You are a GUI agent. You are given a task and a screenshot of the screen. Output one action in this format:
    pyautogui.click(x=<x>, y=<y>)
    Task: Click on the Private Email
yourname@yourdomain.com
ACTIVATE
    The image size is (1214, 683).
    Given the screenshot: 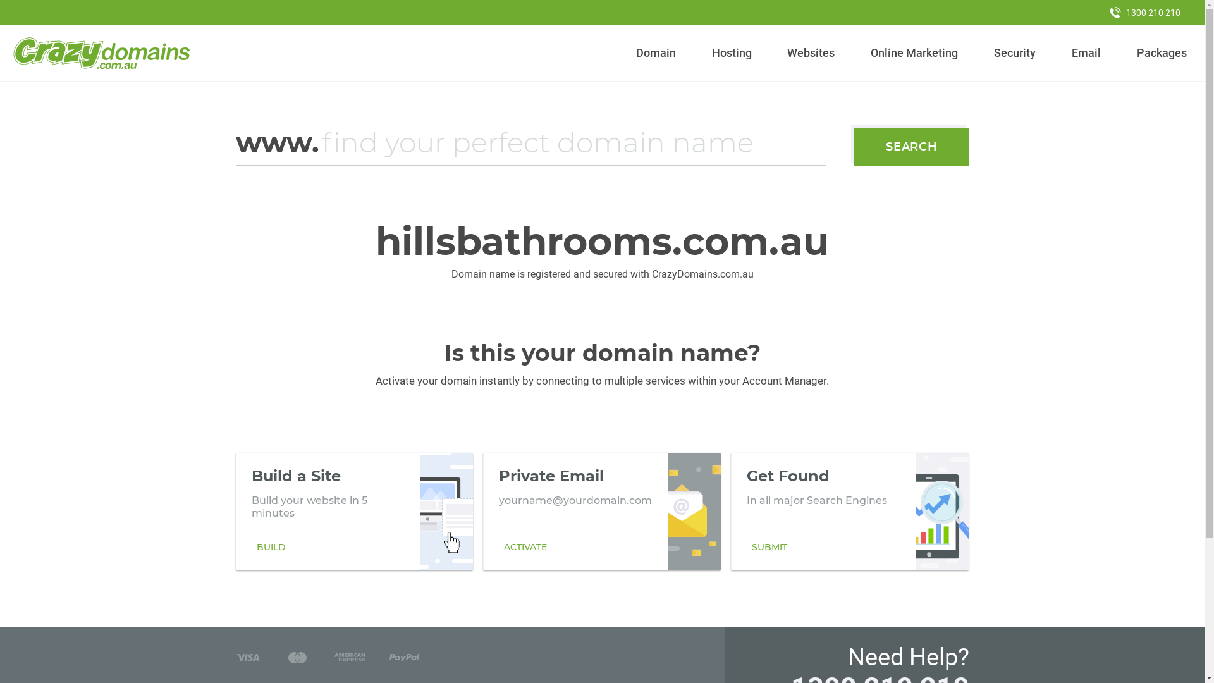 What is the action you would take?
    pyautogui.click(x=602, y=512)
    